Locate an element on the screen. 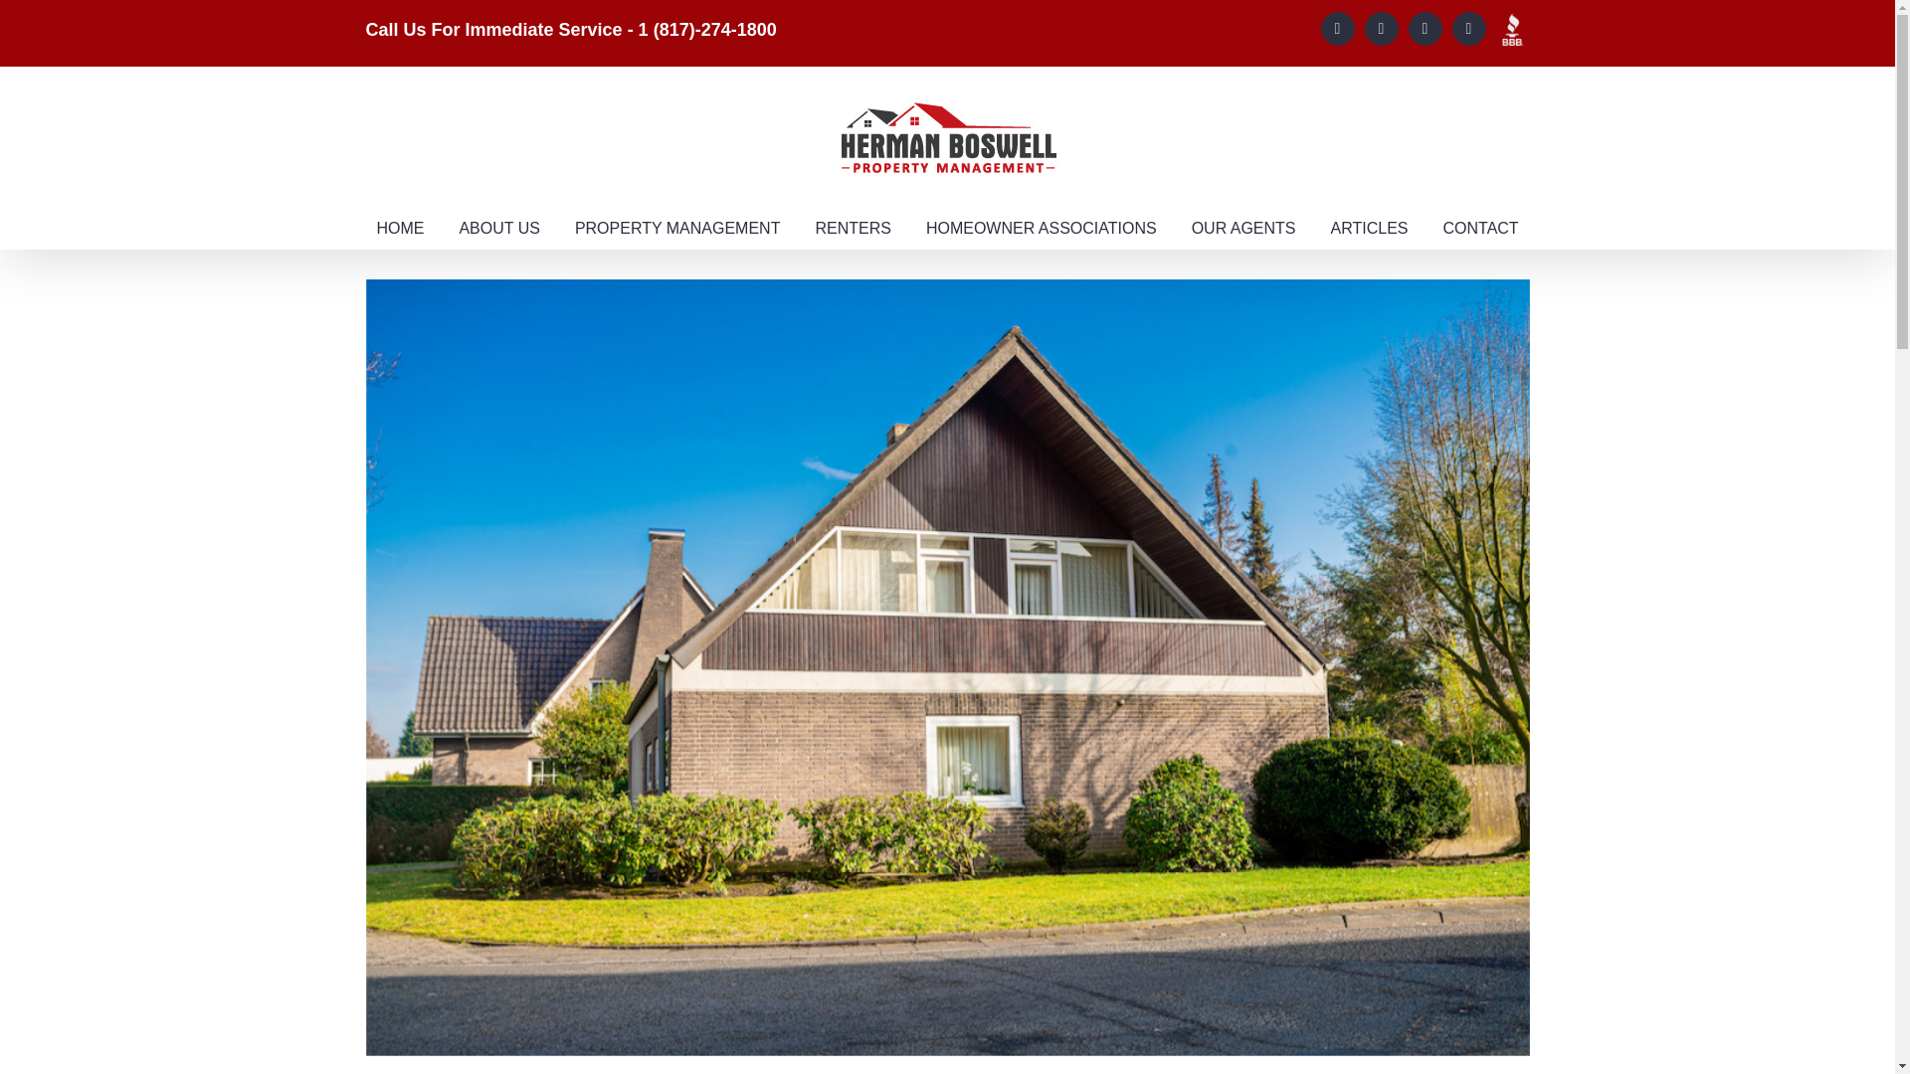 Image resolution: width=1910 pixels, height=1074 pixels. ABOUT US is located at coordinates (499, 228).